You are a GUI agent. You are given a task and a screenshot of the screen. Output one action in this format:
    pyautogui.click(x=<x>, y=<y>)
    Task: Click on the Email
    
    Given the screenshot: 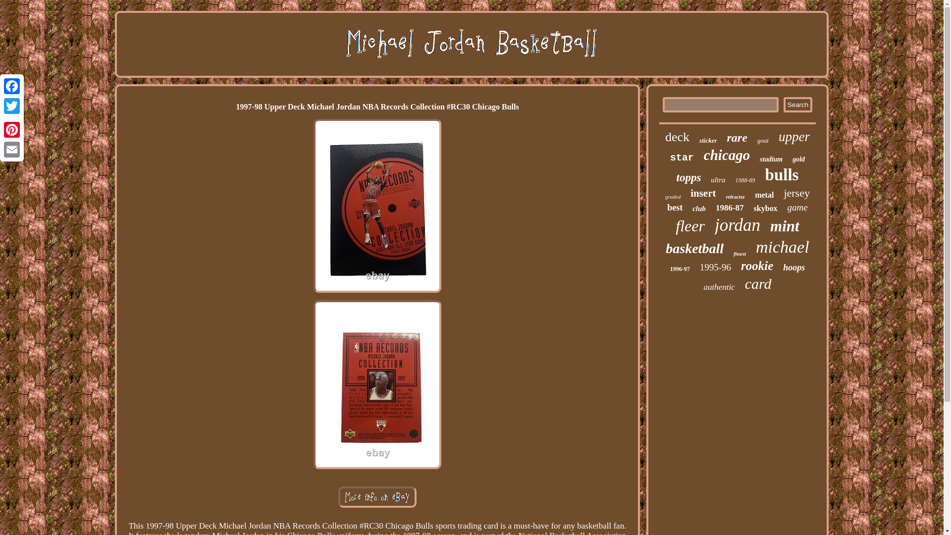 What is the action you would take?
    pyautogui.click(x=12, y=149)
    